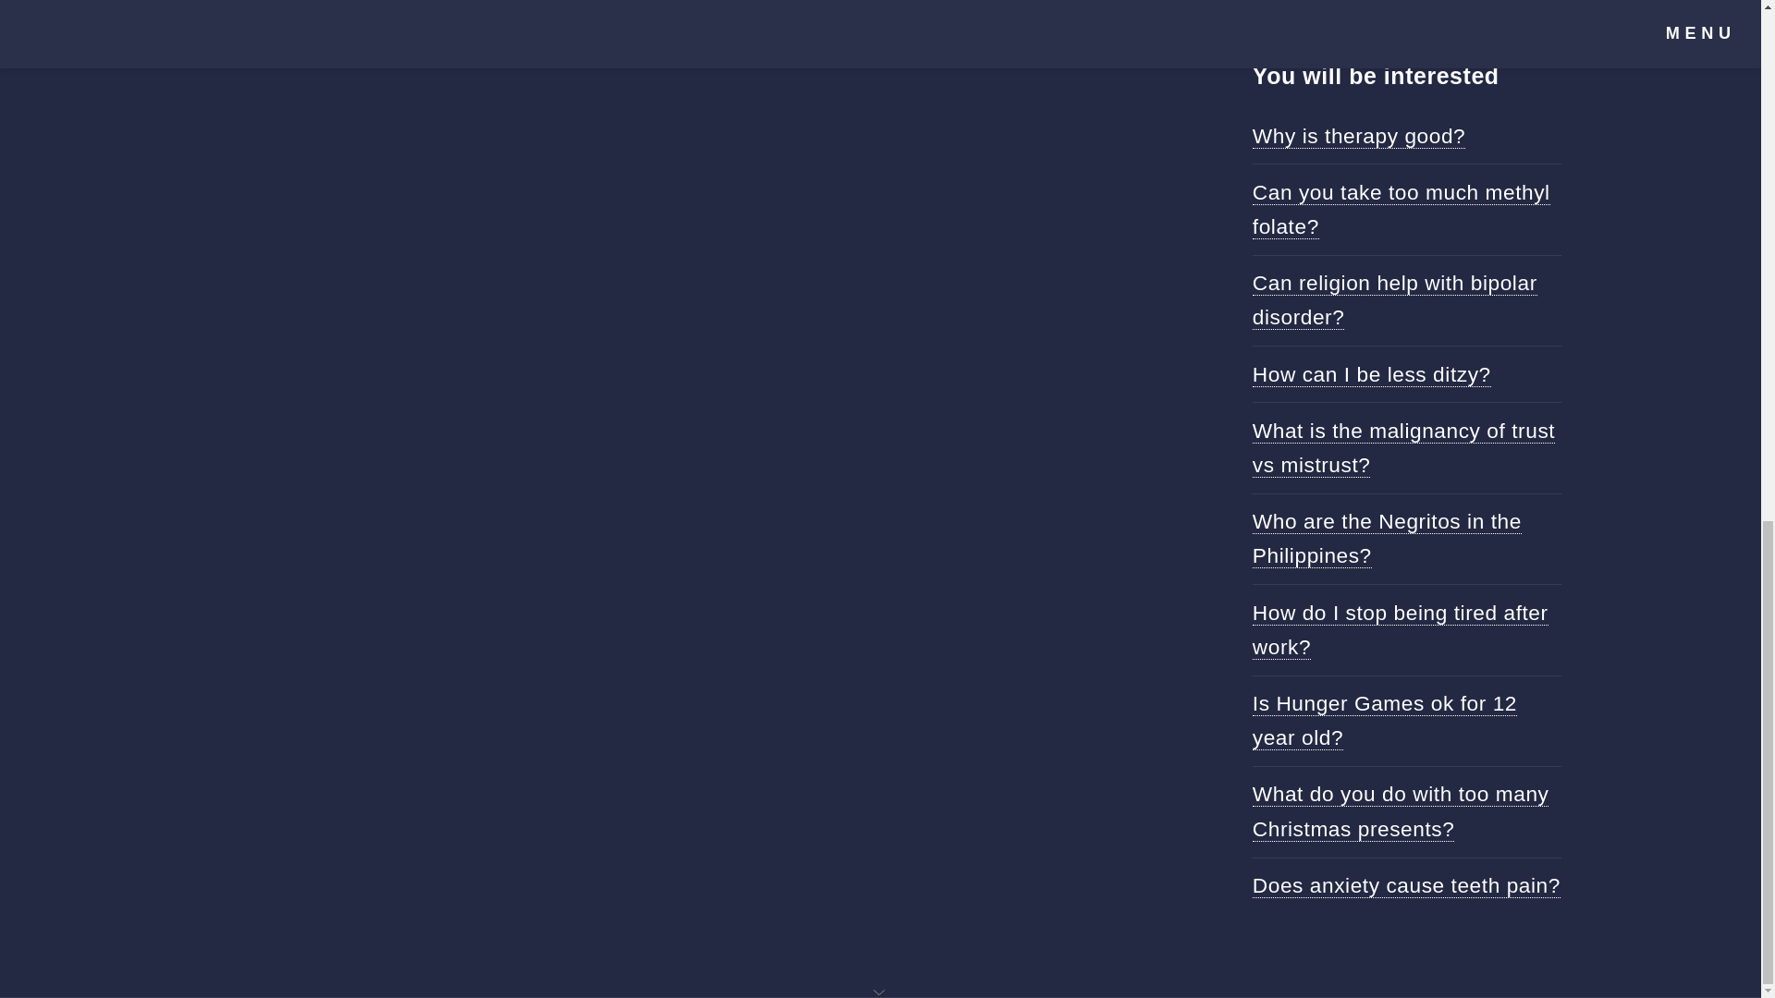  I want to click on Is Hunger Games ok for 12 year old?, so click(1385, 721).